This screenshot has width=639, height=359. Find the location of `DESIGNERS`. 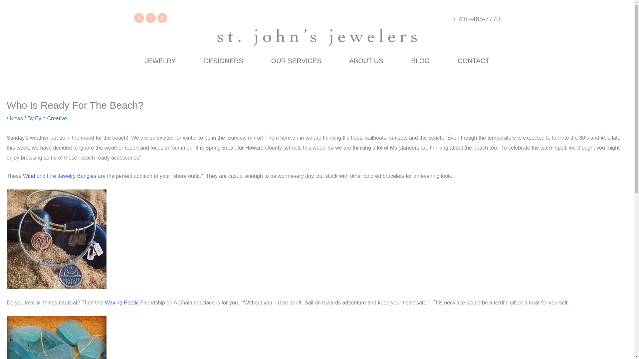

DESIGNERS is located at coordinates (224, 60).